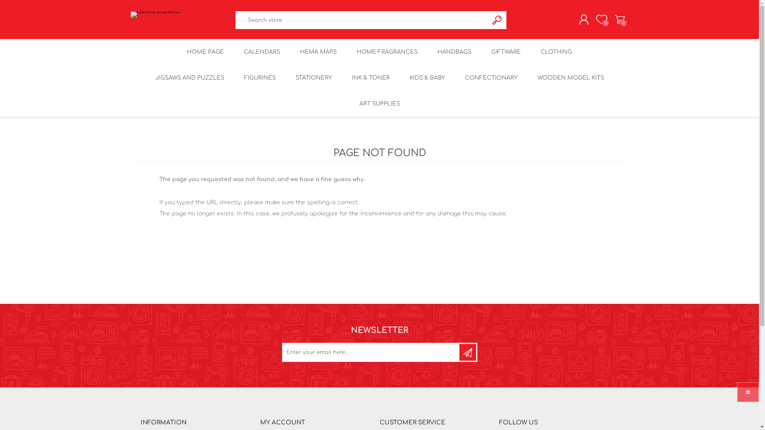  What do you see at coordinates (571, 78) in the screenshot?
I see `WOODEN MODEL KITS` at bounding box center [571, 78].